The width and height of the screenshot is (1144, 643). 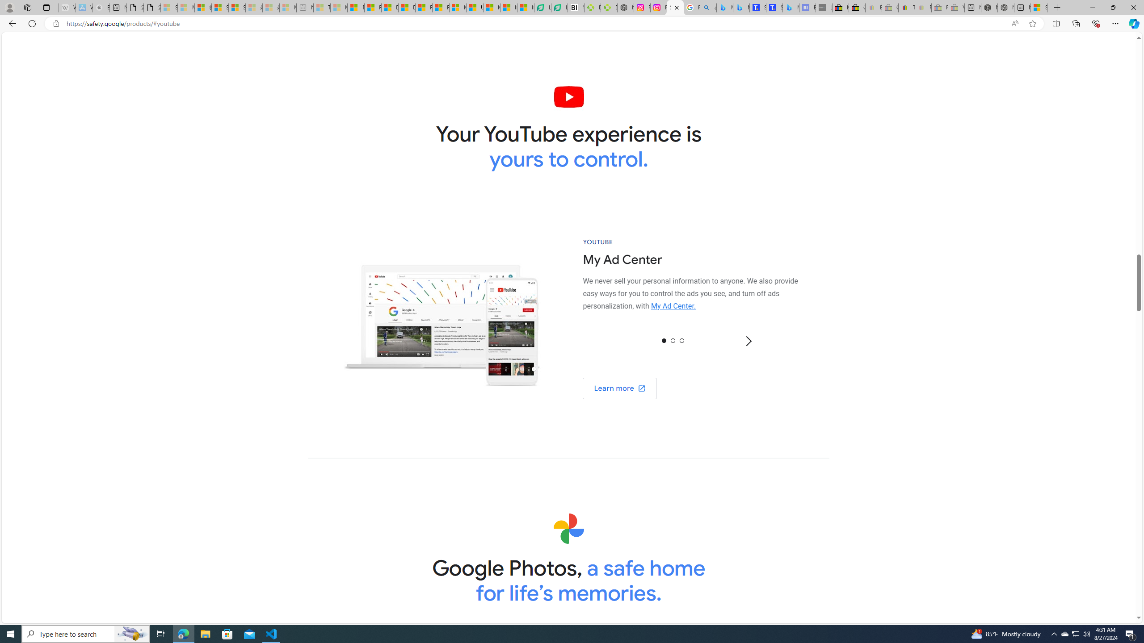 What do you see at coordinates (664, 340) in the screenshot?
I see `0` at bounding box center [664, 340].